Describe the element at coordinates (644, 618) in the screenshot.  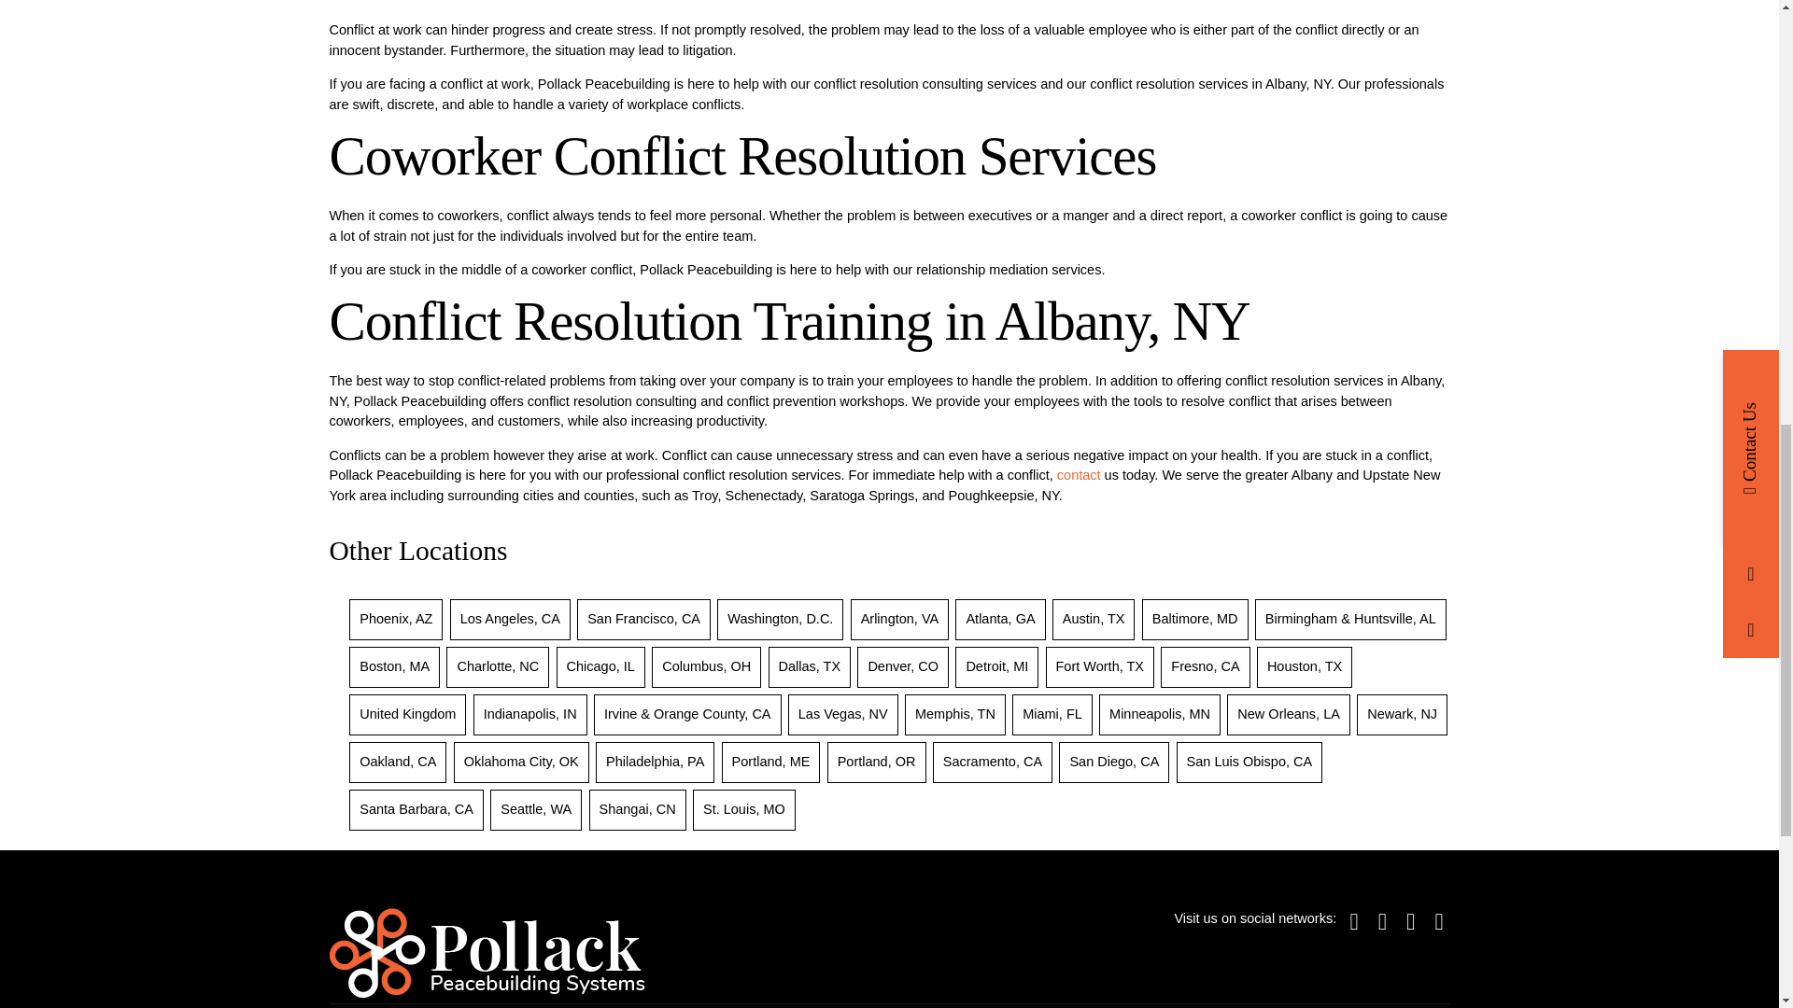
I see `San Francisco, CA` at that location.